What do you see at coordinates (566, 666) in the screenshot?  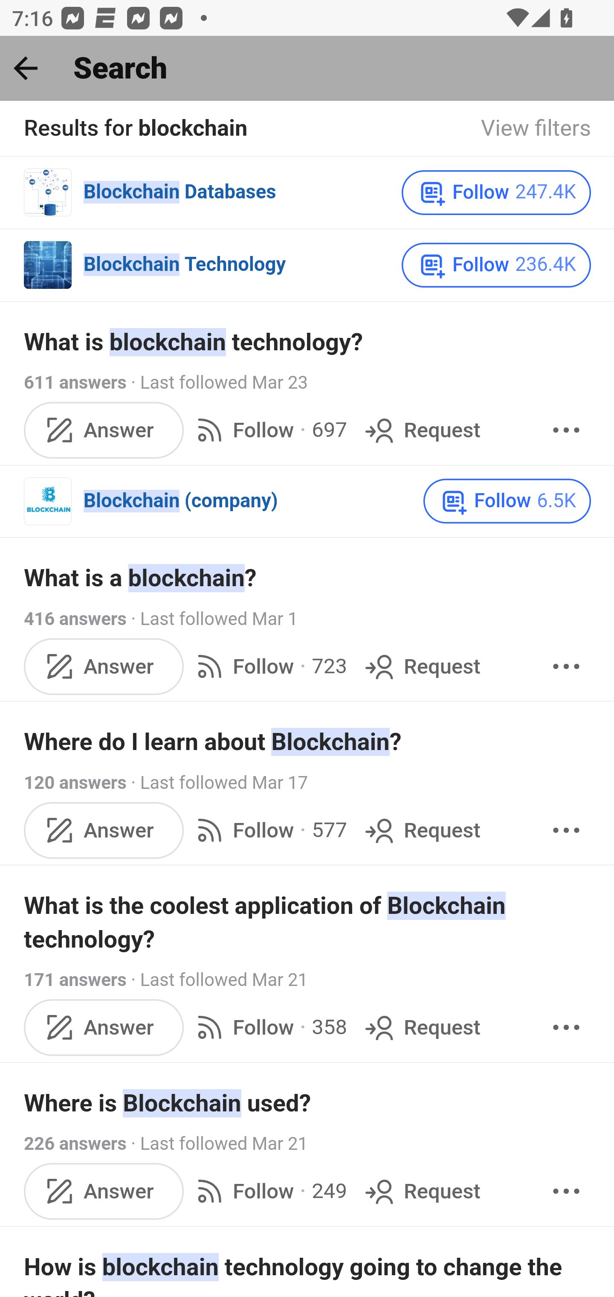 I see `More` at bounding box center [566, 666].